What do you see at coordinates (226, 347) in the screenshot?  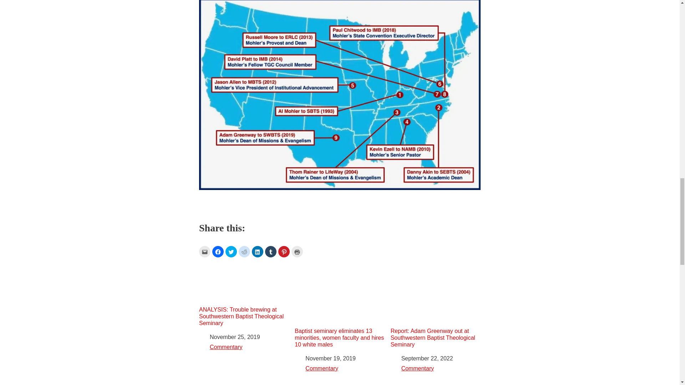 I see `Commentary` at bounding box center [226, 347].